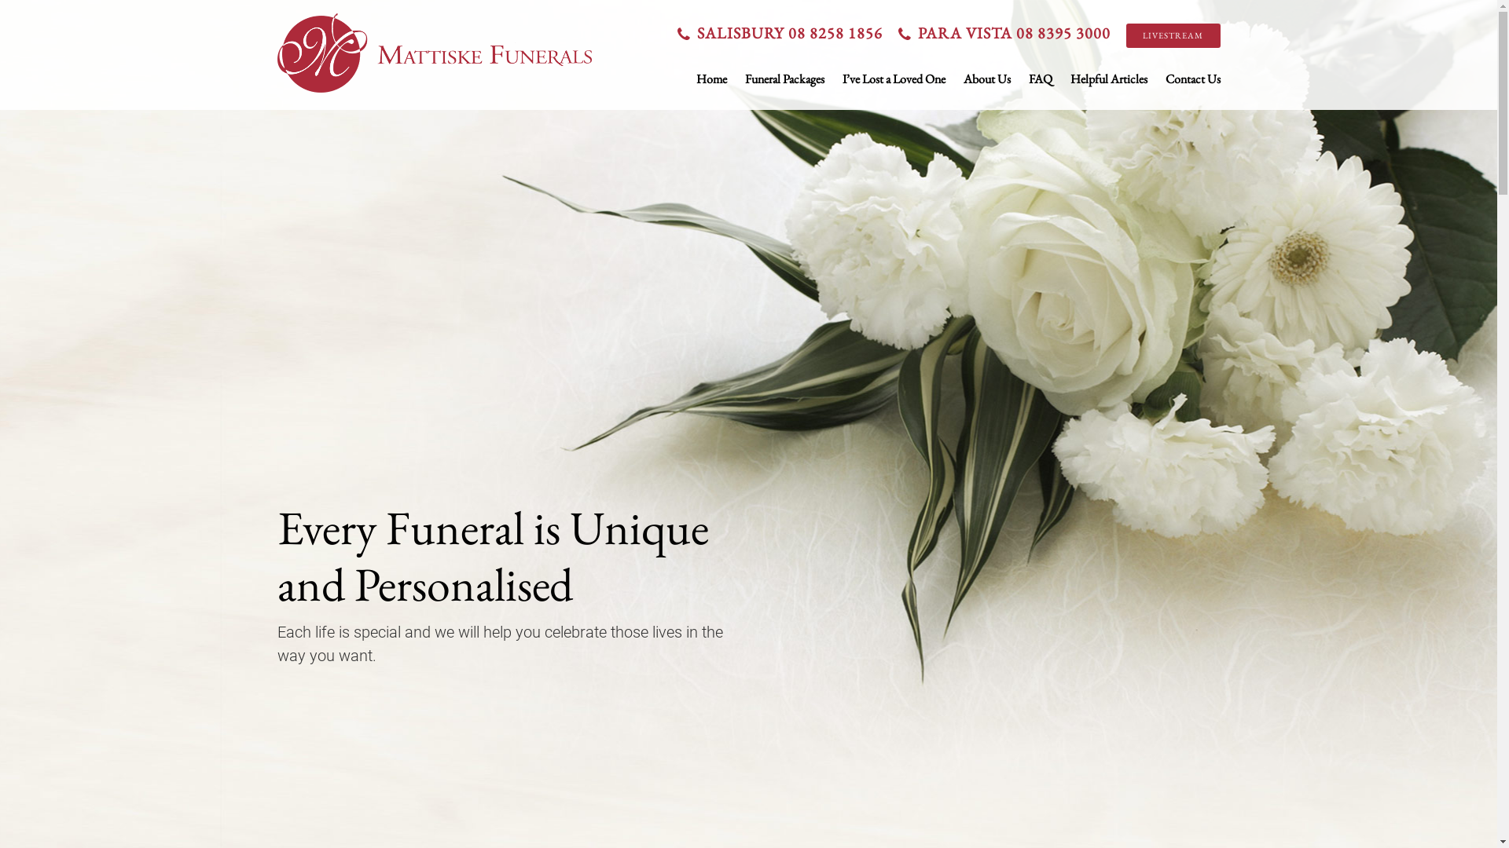 The height and width of the screenshot is (848, 1509). Describe the element at coordinates (1008, 33) in the screenshot. I see `PARA VISTA 08 8395 3000` at that location.